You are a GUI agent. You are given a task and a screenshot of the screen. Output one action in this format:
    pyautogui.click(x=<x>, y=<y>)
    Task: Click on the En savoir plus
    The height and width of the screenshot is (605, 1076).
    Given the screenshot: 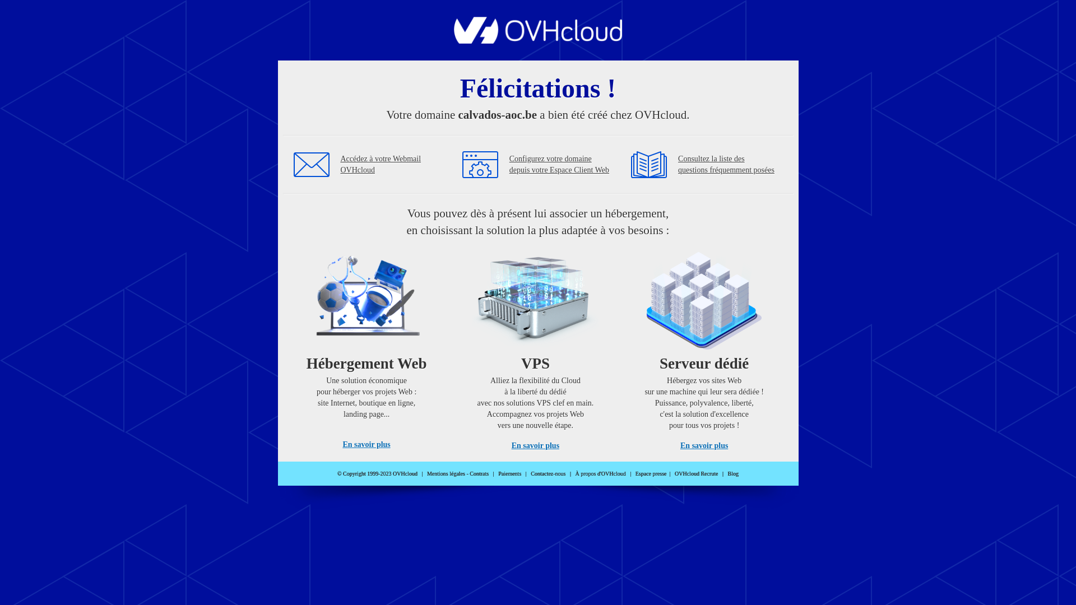 What is the action you would take?
    pyautogui.click(x=536, y=446)
    